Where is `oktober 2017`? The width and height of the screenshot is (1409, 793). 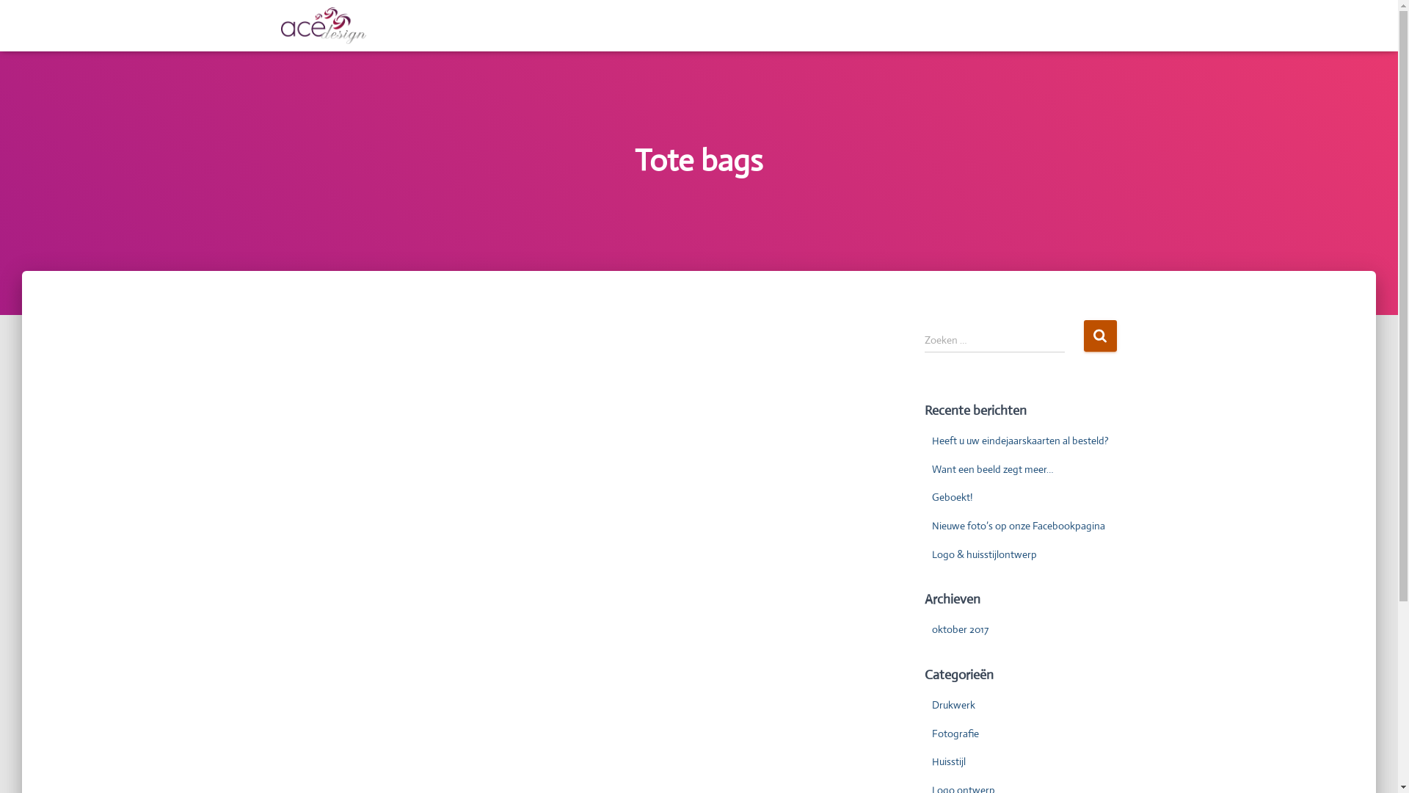
oktober 2017 is located at coordinates (960, 629).